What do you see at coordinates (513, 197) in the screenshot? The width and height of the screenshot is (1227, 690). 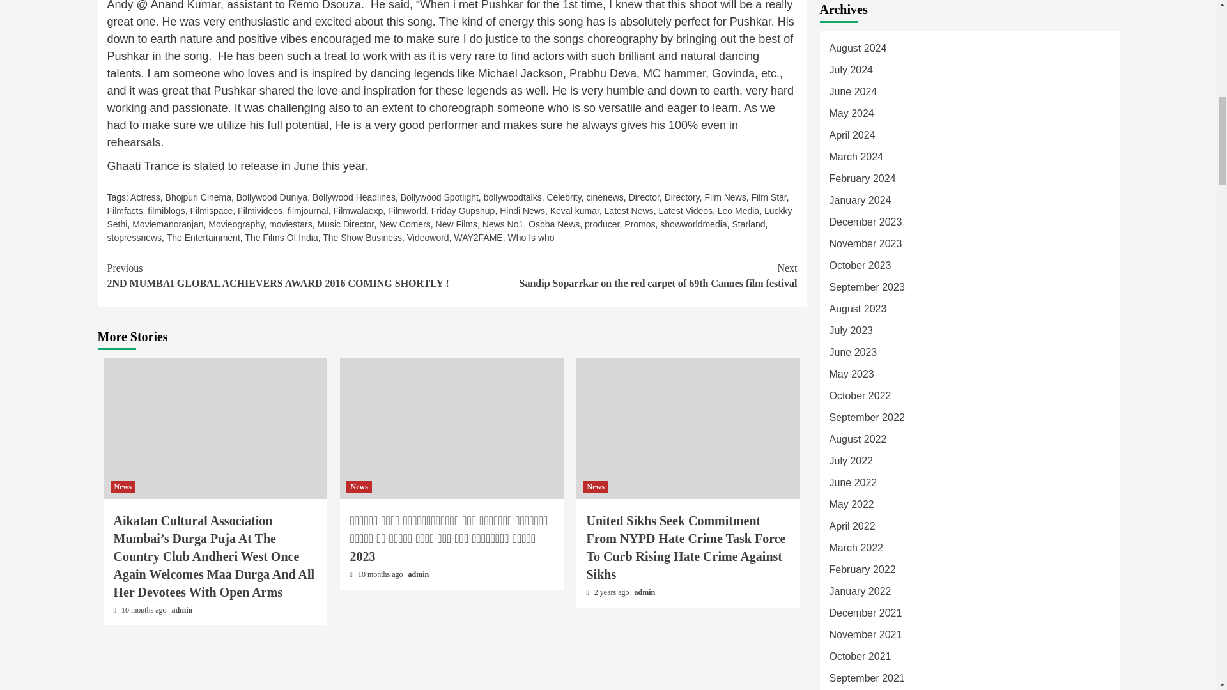 I see `bollywoodtalks` at bounding box center [513, 197].